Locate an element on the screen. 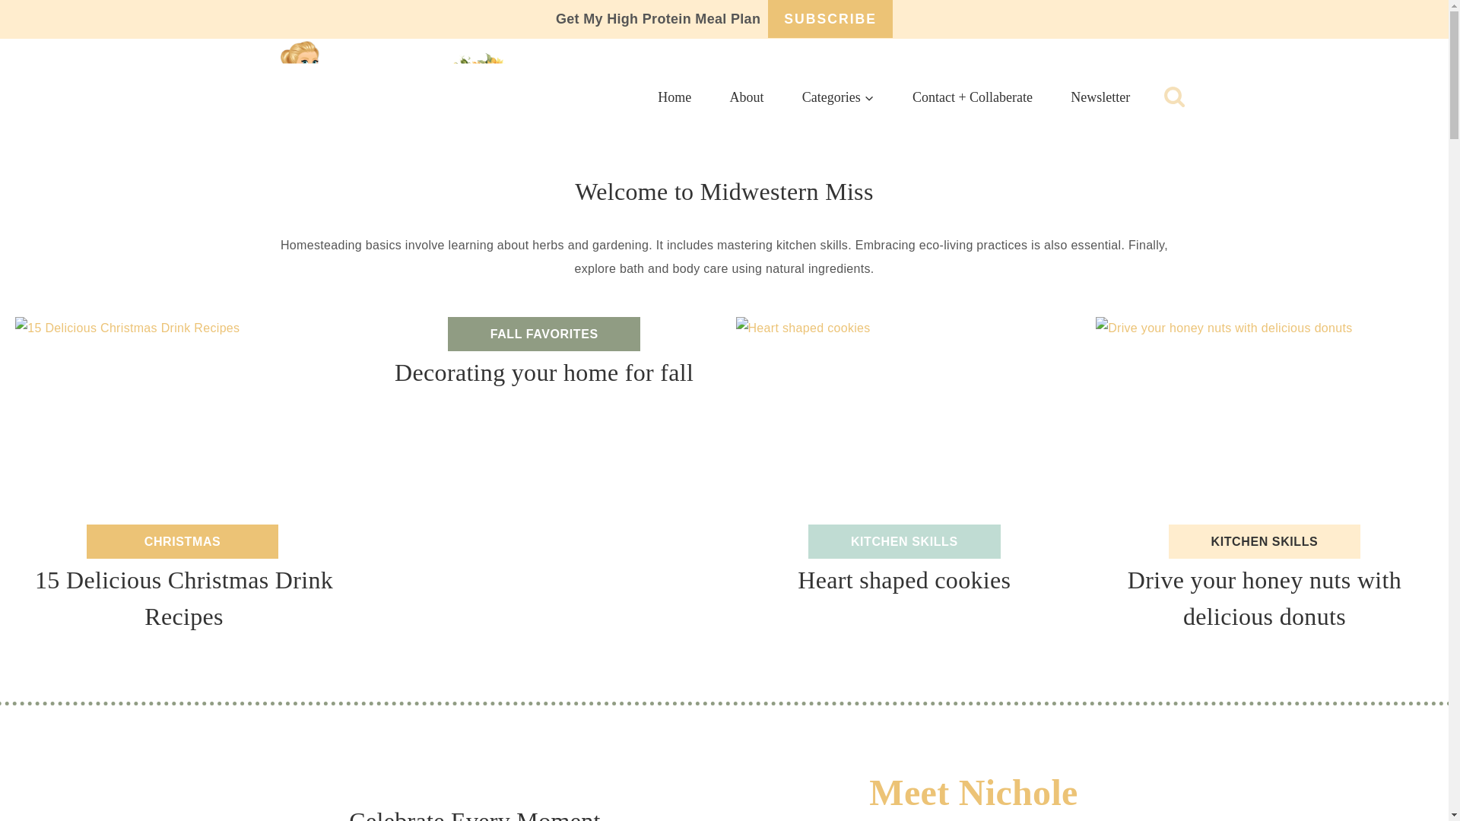 The height and width of the screenshot is (821, 1460). Categories is located at coordinates (838, 97).